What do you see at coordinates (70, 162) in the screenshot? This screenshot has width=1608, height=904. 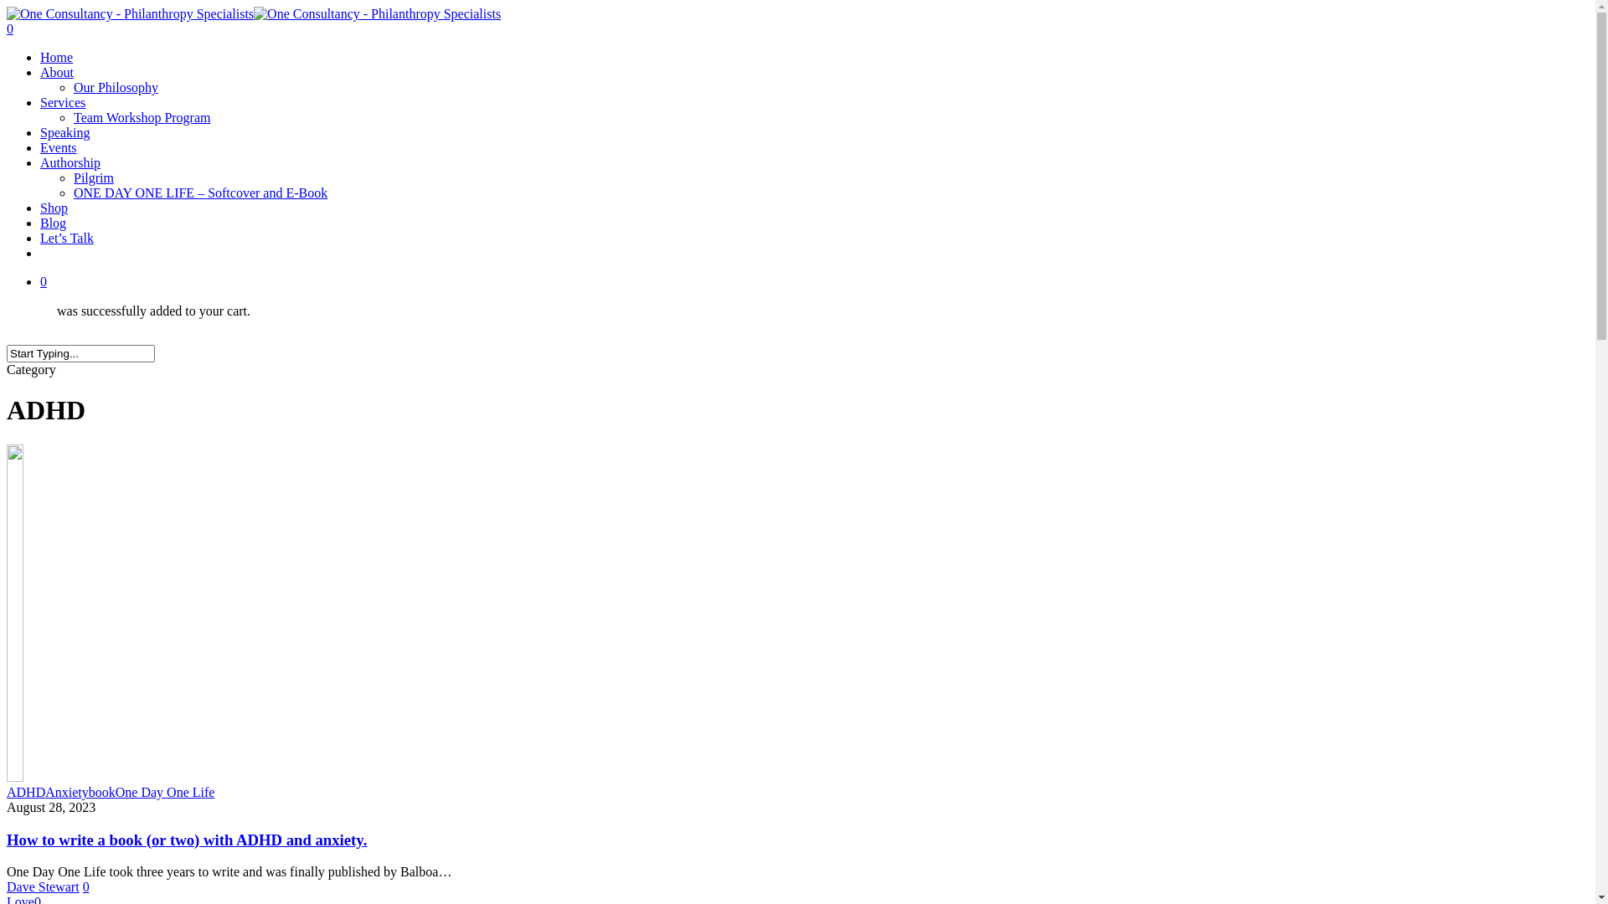 I see `Authorship` at bounding box center [70, 162].